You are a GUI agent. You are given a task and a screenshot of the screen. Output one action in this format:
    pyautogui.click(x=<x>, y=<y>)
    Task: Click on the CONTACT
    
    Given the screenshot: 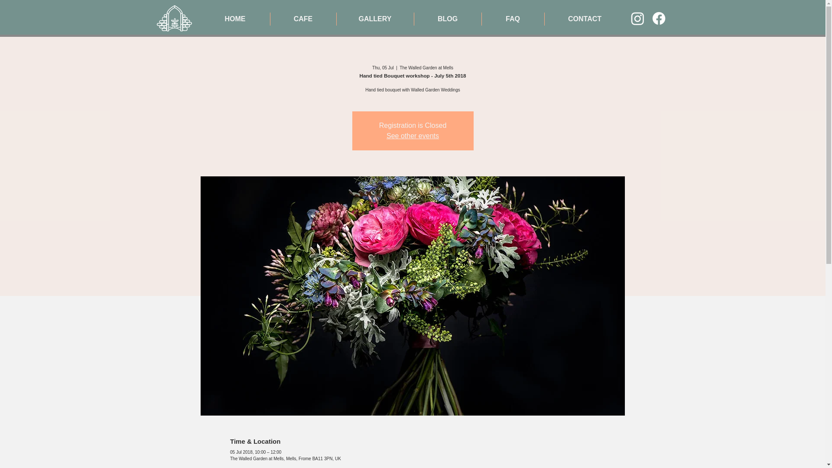 What is the action you would take?
    pyautogui.click(x=584, y=19)
    